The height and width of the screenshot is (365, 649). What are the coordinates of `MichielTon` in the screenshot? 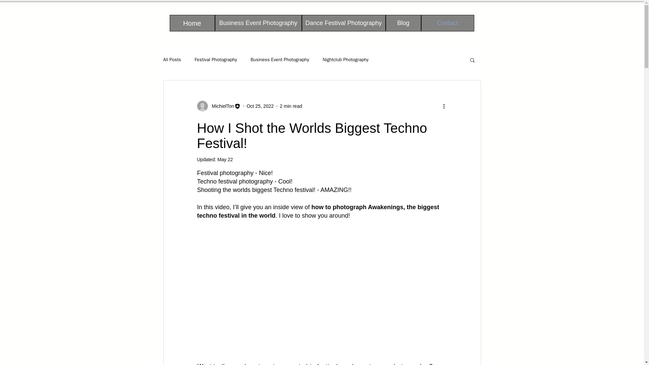 It's located at (218, 106).